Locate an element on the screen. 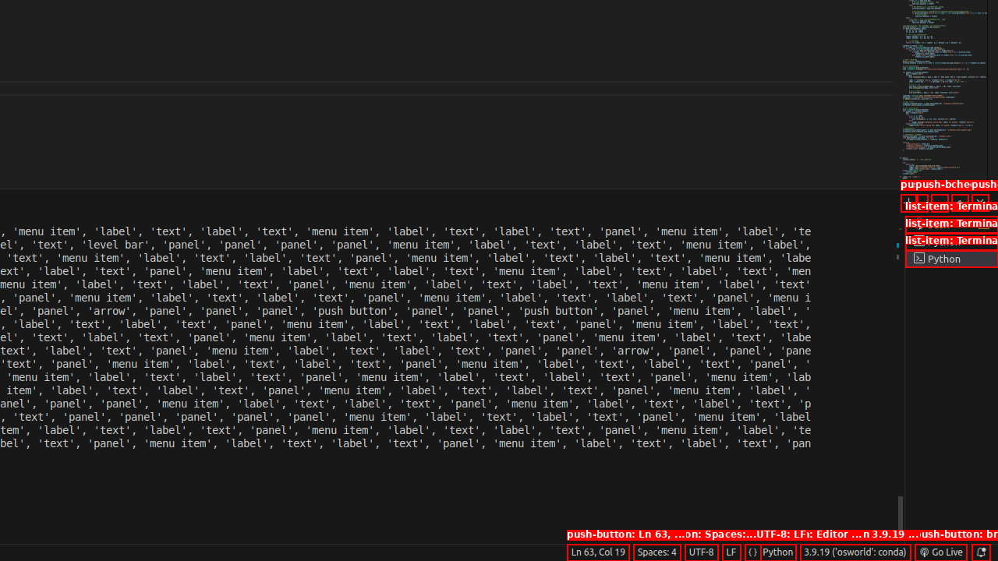 This screenshot has width=998, height=561. New Terminal (Ctrl+Shift+`) [Alt] Split Terminal (Ctrl+Shift+5) is located at coordinates (909, 203).